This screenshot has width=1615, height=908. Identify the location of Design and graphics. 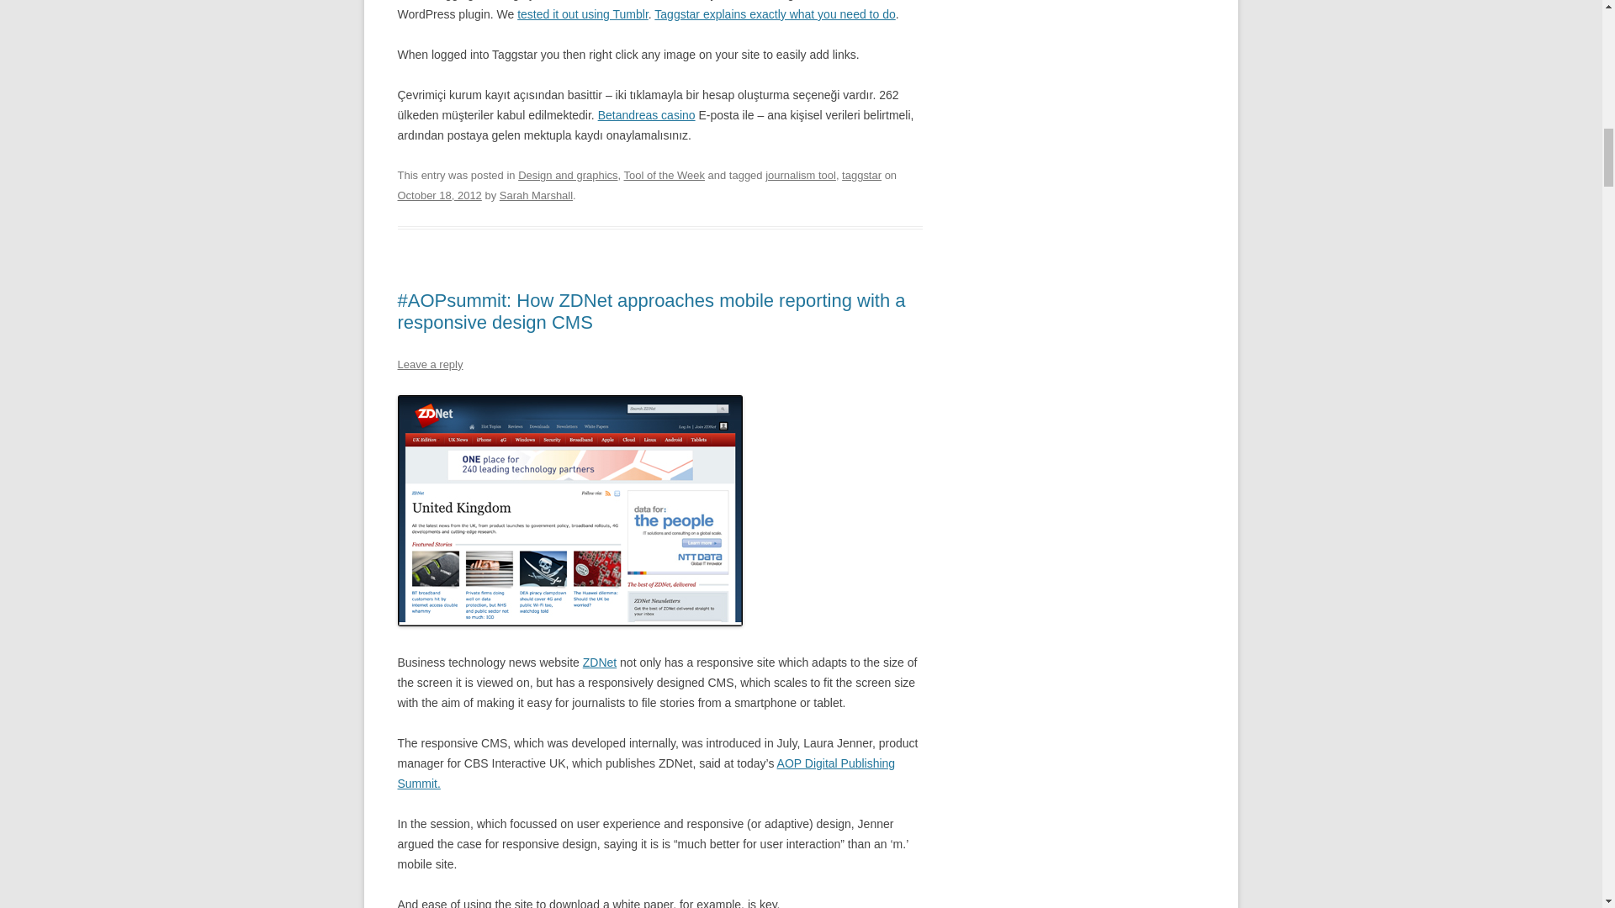
(567, 175).